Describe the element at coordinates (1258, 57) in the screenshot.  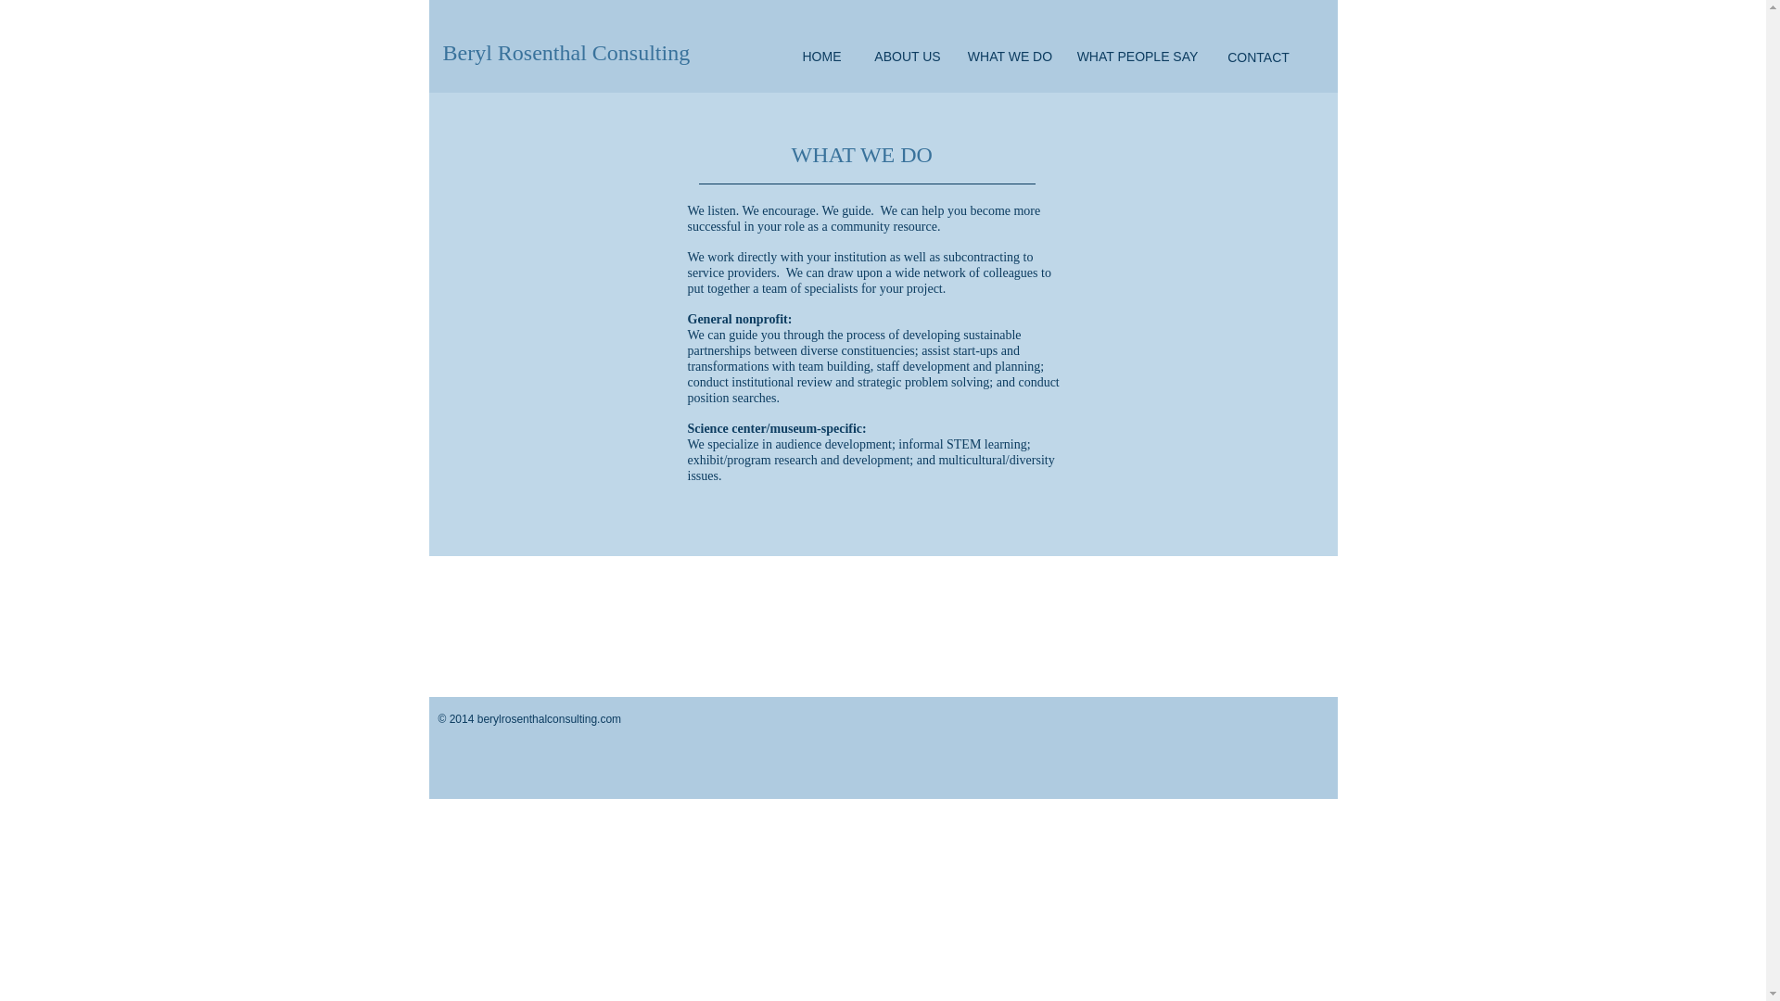
I see `CONTACT` at that location.